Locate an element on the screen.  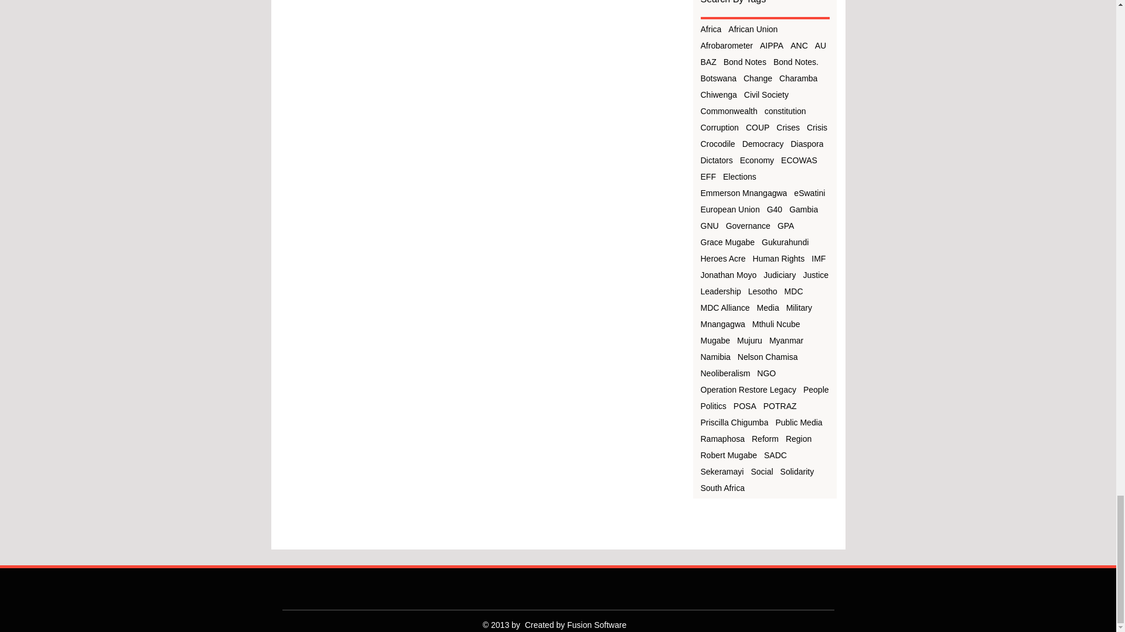
Africa is located at coordinates (711, 29).